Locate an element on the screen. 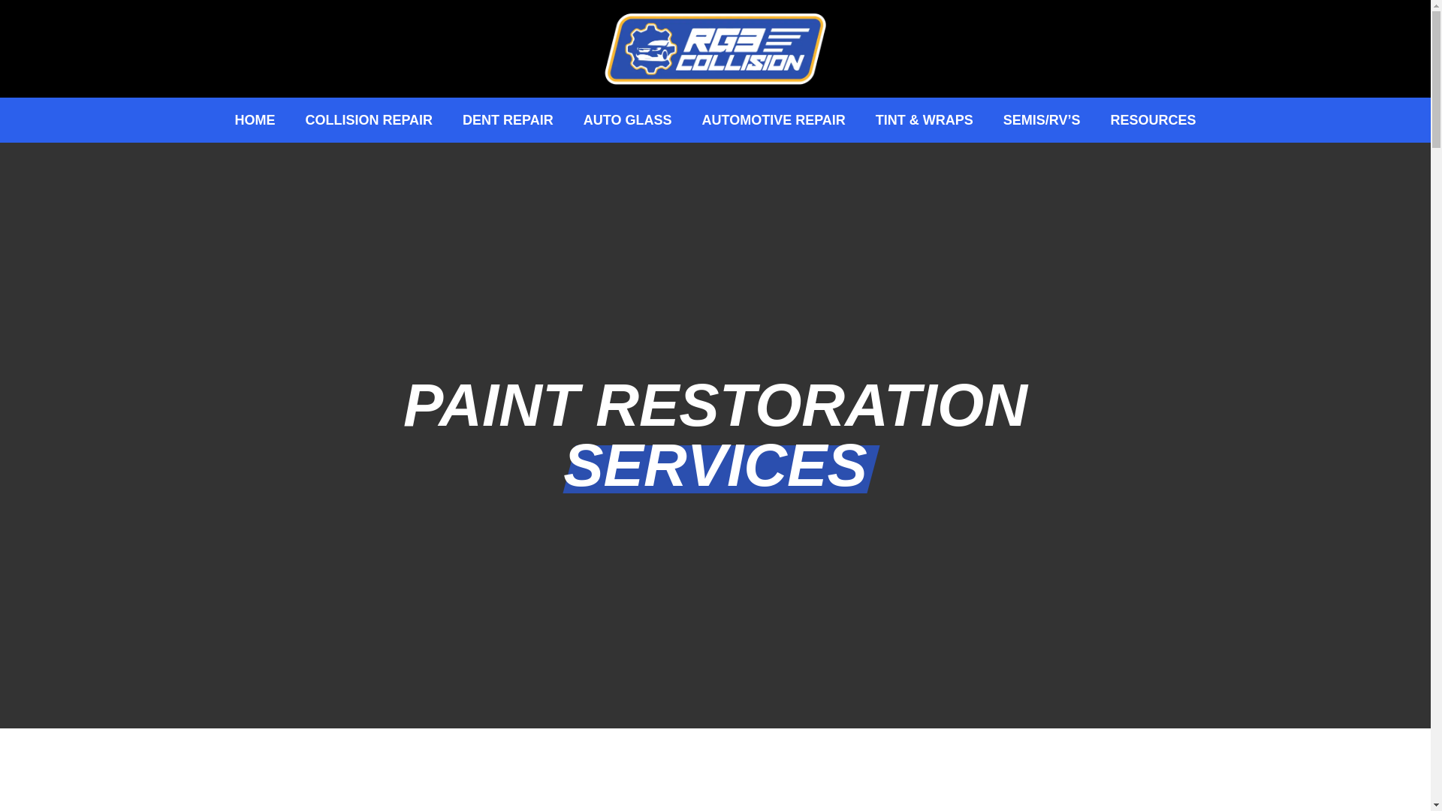 The height and width of the screenshot is (811, 1442). COLLISION REPAIR is located at coordinates (368, 120).